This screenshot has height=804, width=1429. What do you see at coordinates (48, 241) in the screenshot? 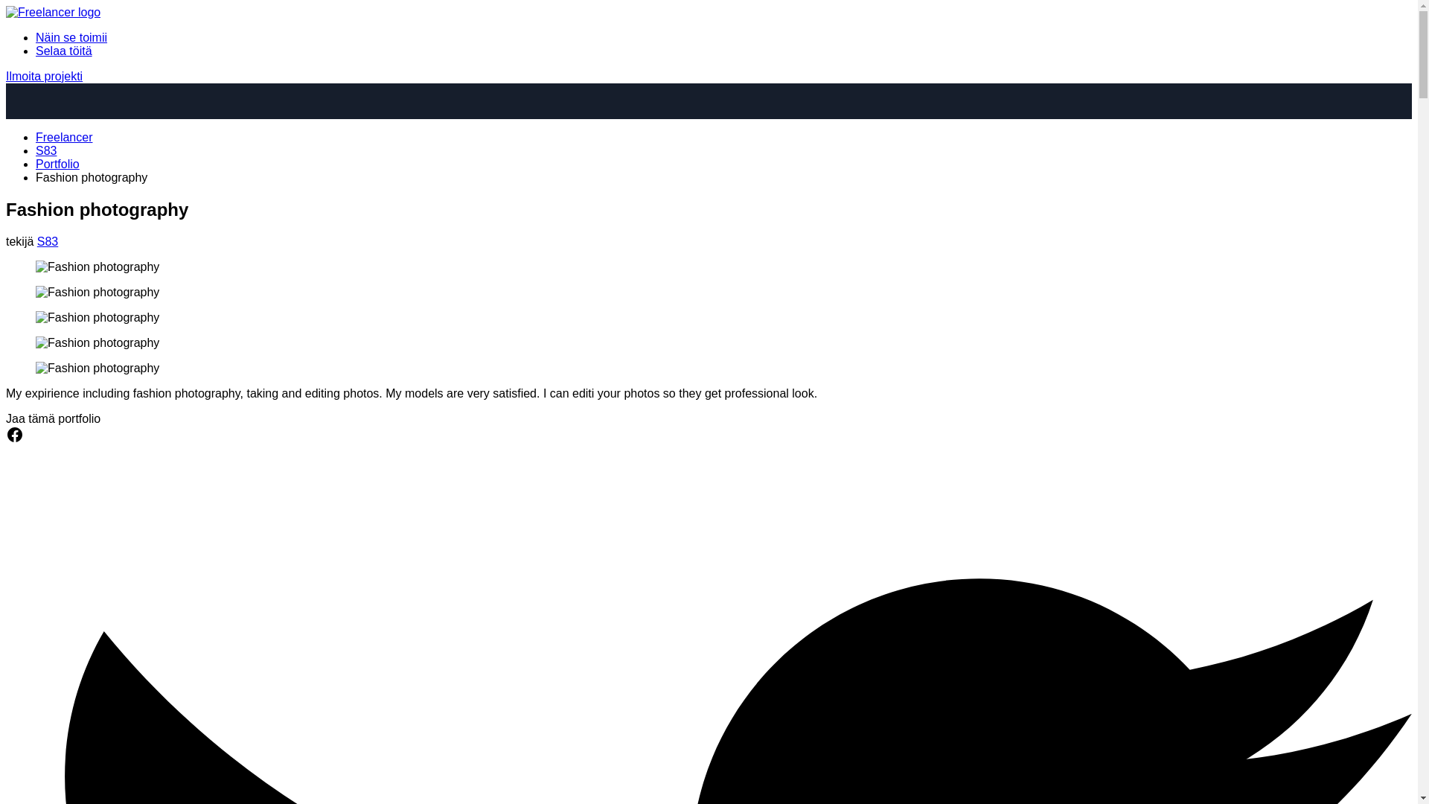
I see `S83` at bounding box center [48, 241].